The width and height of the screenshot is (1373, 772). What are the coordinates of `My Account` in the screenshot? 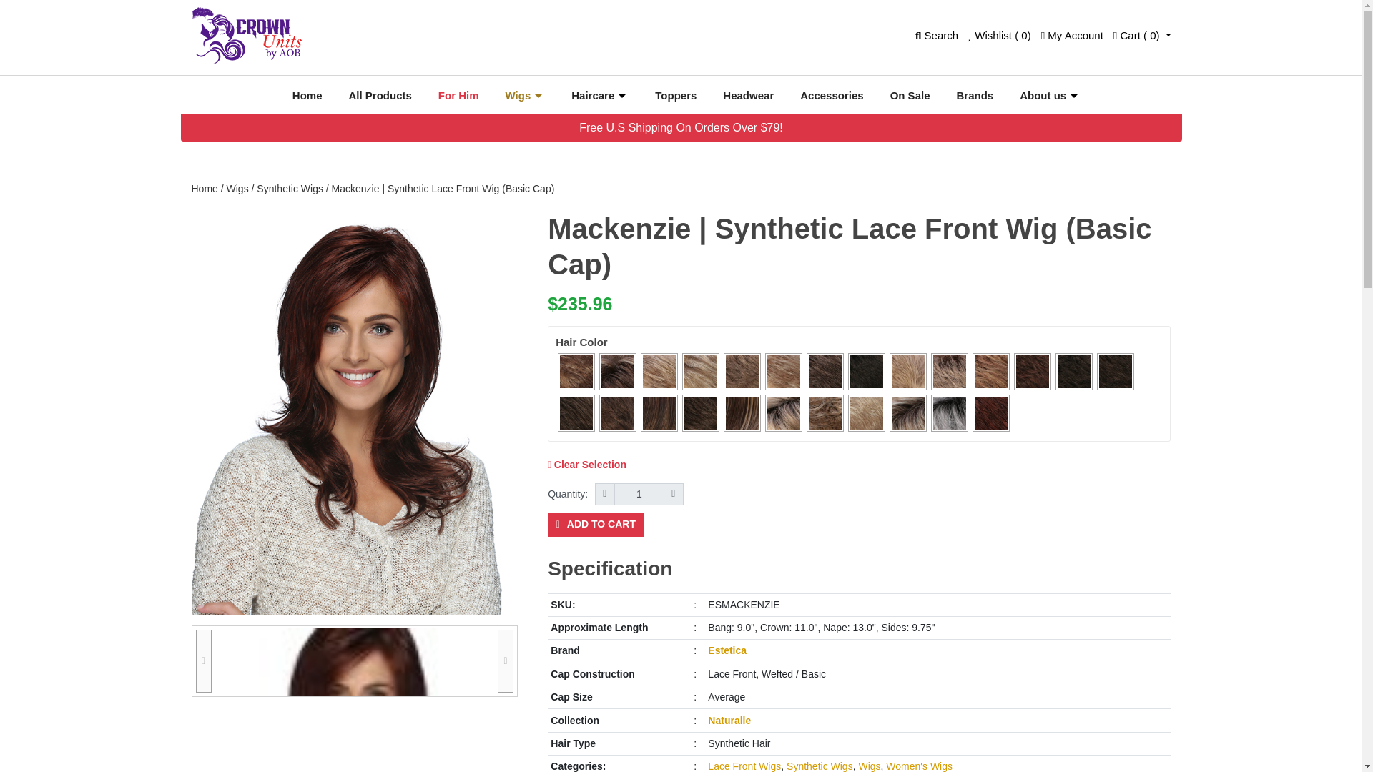 It's located at (1072, 35).